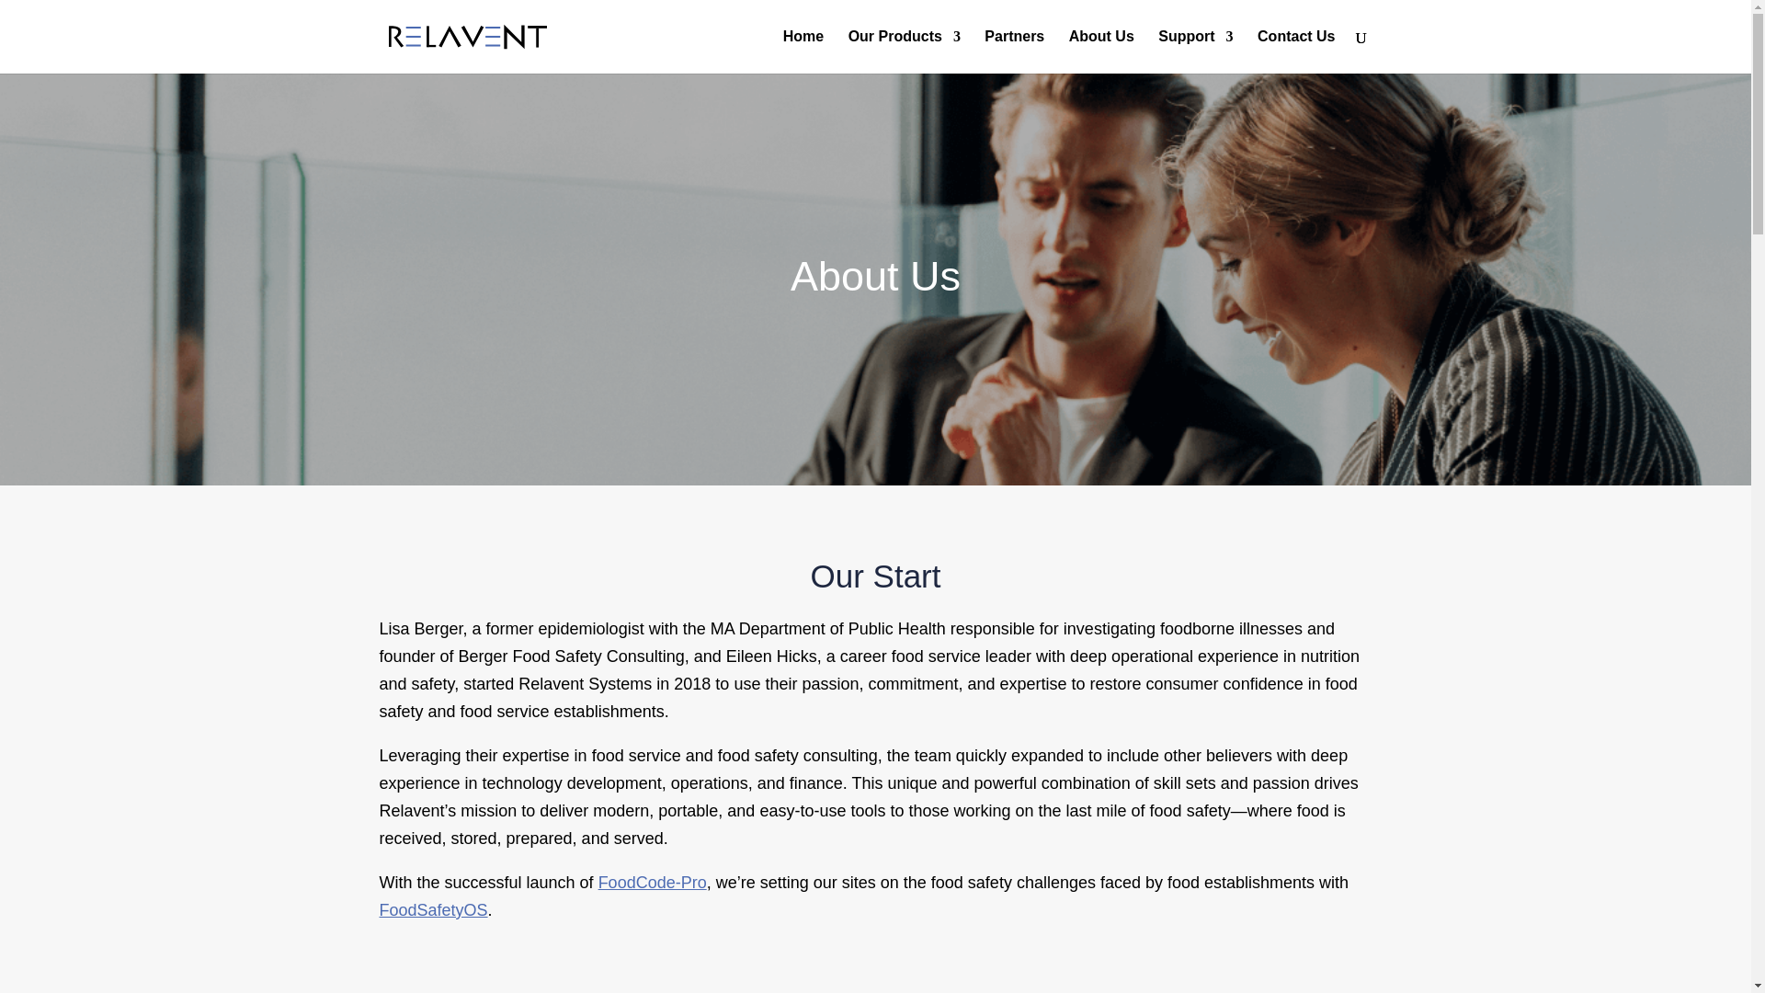 The width and height of the screenshot is (1765, 993). What do you see at coordinates (1195, 51) in the screenshot?
I see `Support` at bounding box center [1195, 51].